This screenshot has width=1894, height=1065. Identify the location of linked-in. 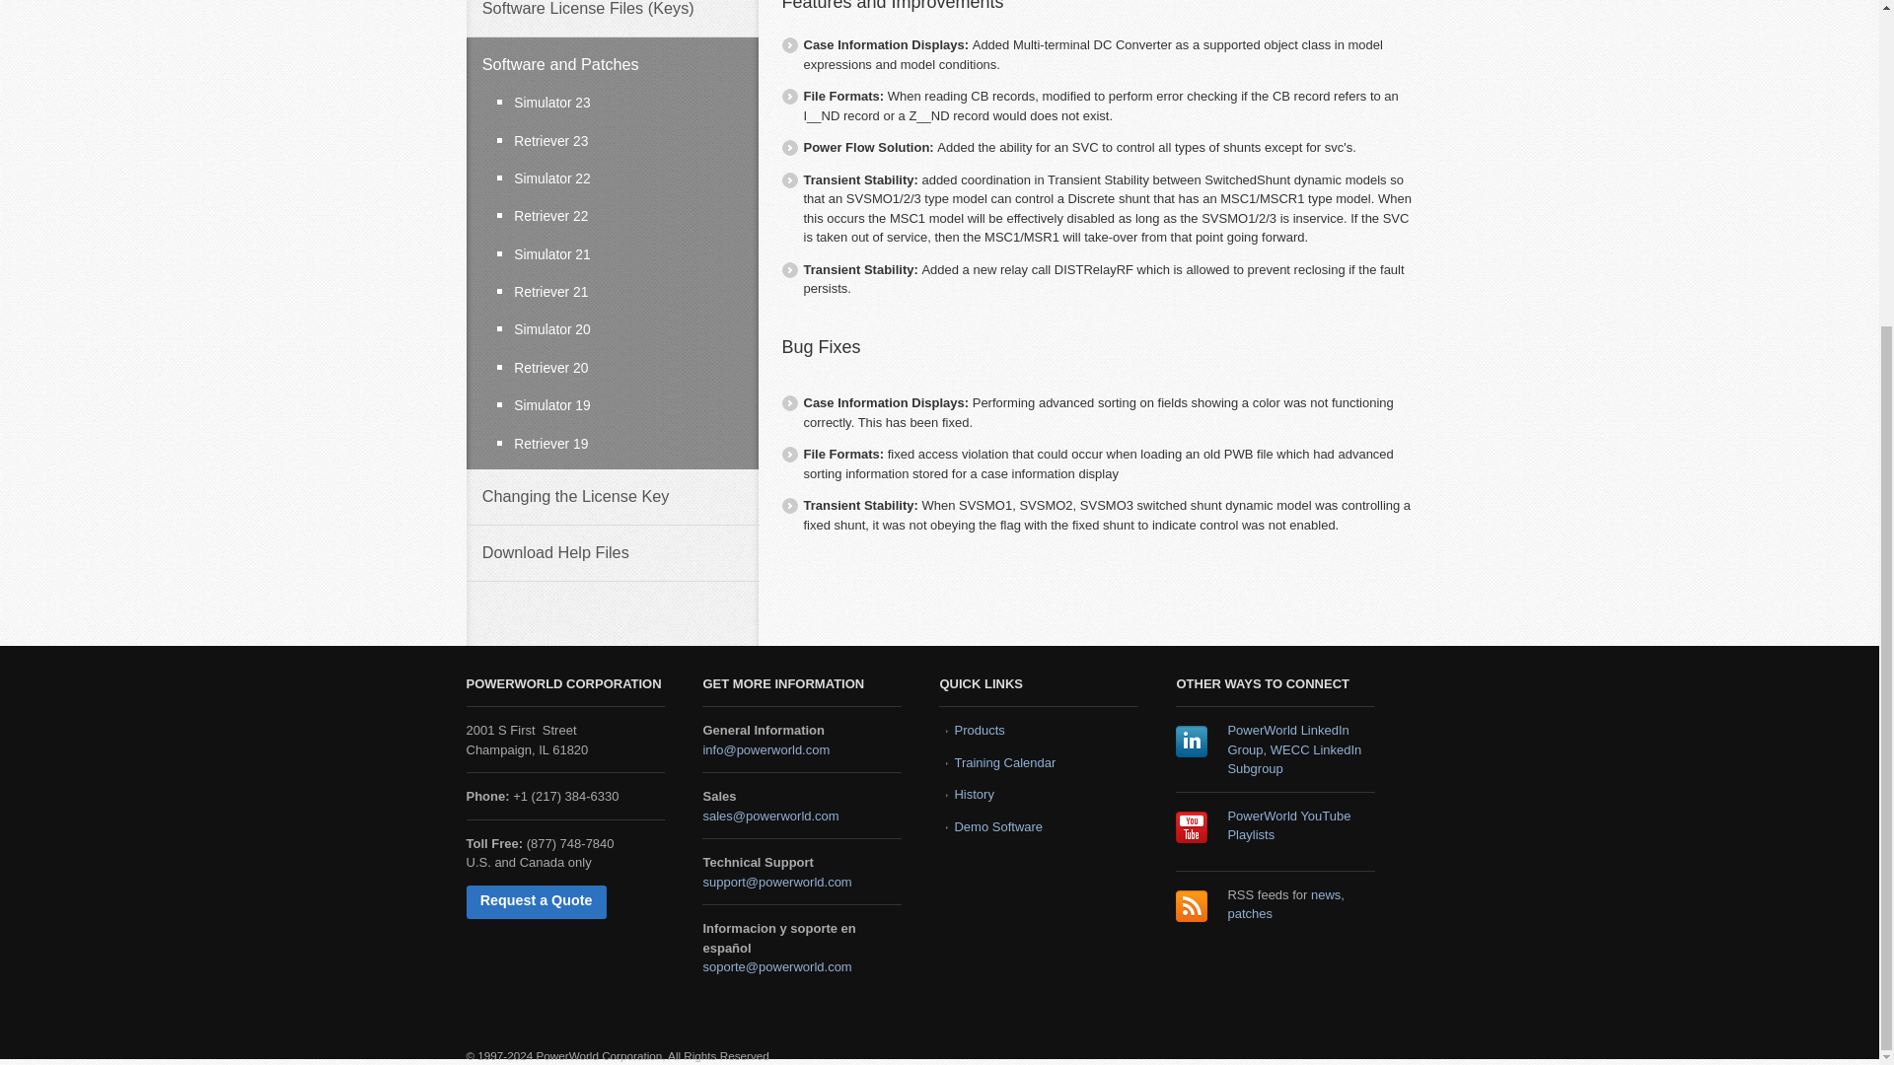
(1192, 741).